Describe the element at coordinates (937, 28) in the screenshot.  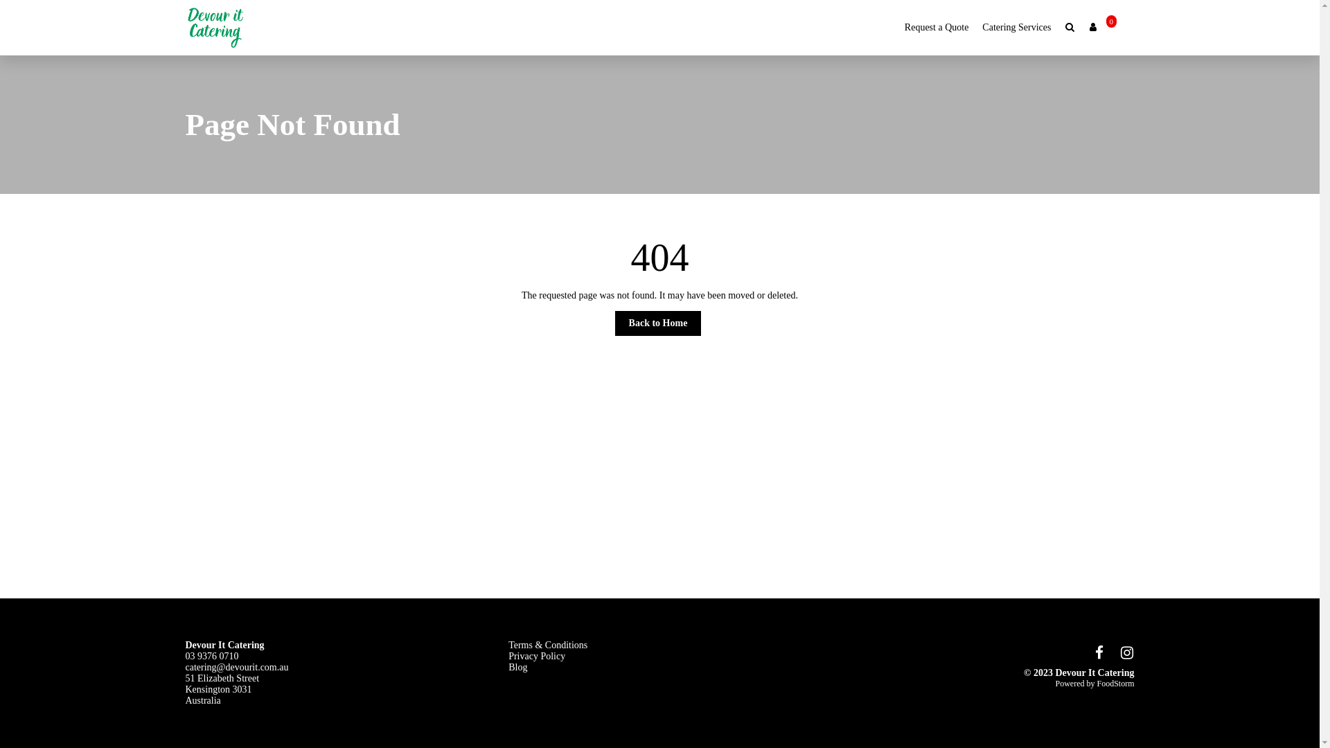
I see `Request a Quote` at that location.